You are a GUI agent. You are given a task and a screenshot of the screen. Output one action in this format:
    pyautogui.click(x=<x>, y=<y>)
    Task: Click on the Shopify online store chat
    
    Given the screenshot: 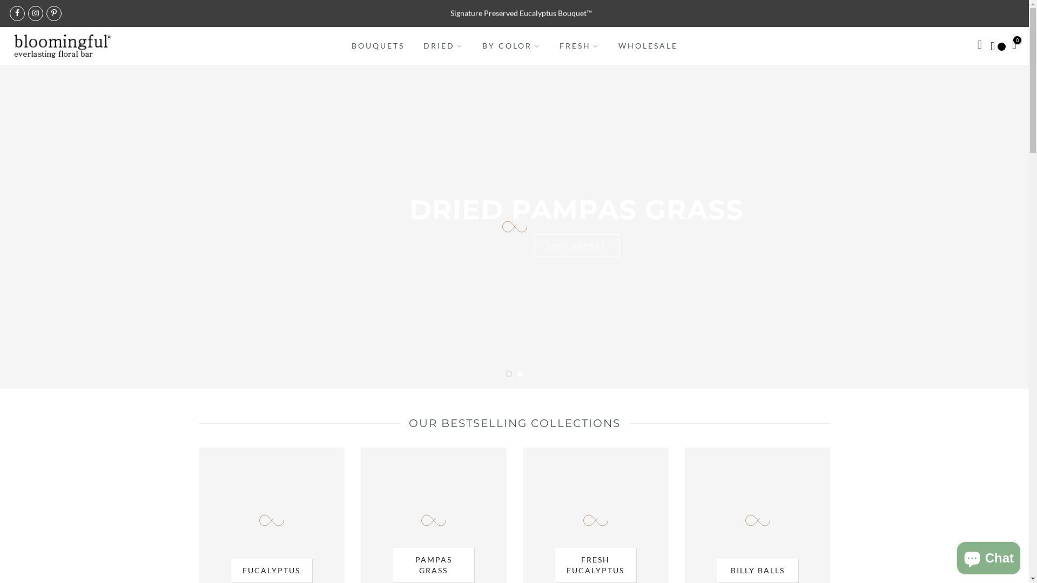 What is the action you would take?
    pyautogui.click(x=988, y=556)
    